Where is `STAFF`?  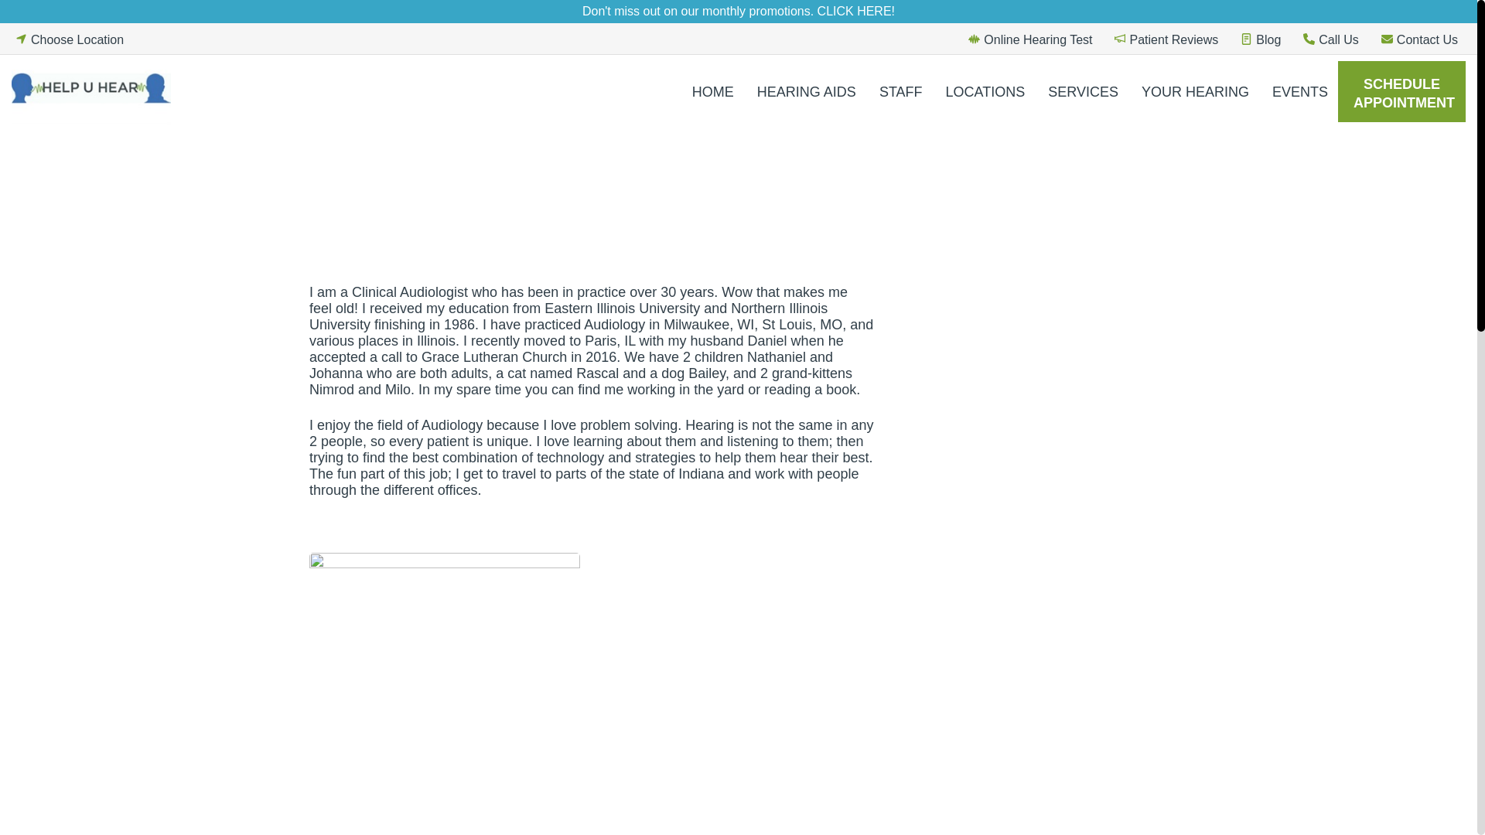 STAFF is located at coordinates (900, 92).